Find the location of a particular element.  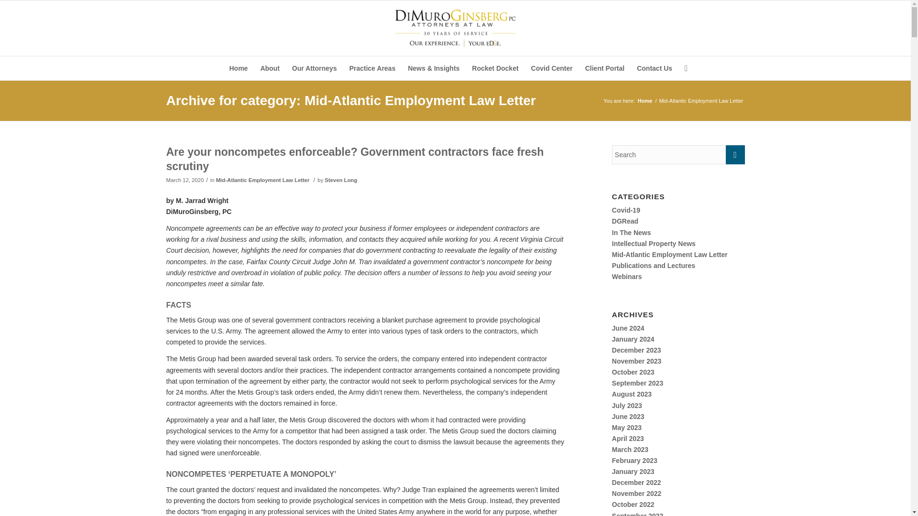

Steven Long is located at coordinates (340, 180).